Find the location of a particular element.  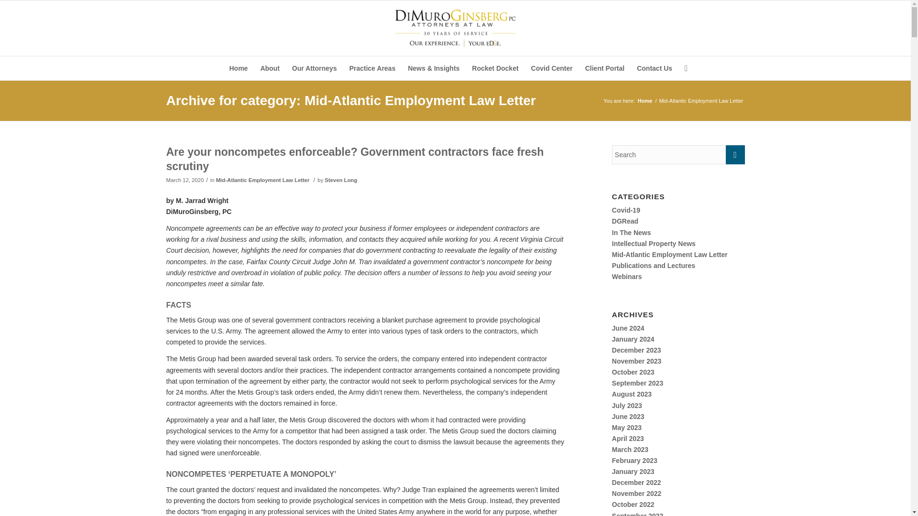

Steven Long is located at coordinates (340, 180).